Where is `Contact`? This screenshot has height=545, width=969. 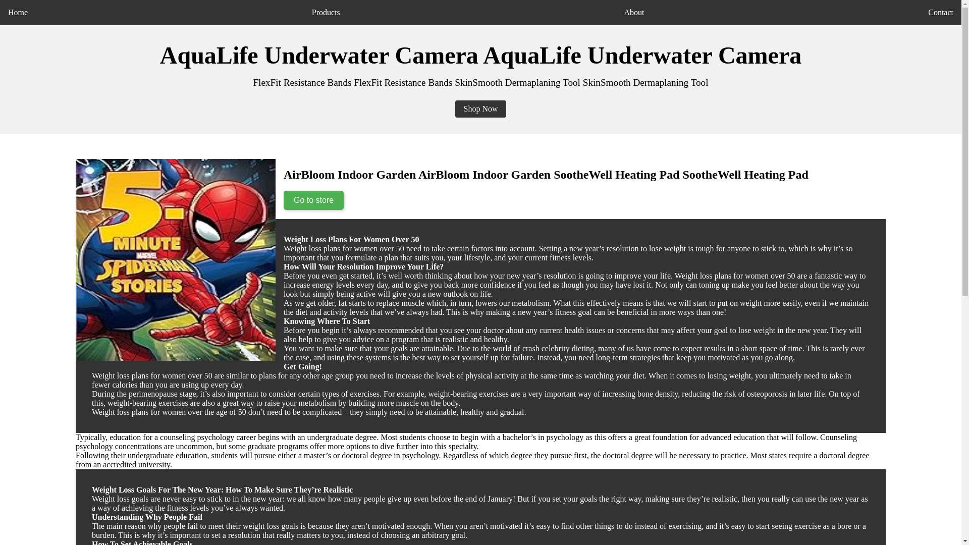
Contact is located at coordinates (941, 12).